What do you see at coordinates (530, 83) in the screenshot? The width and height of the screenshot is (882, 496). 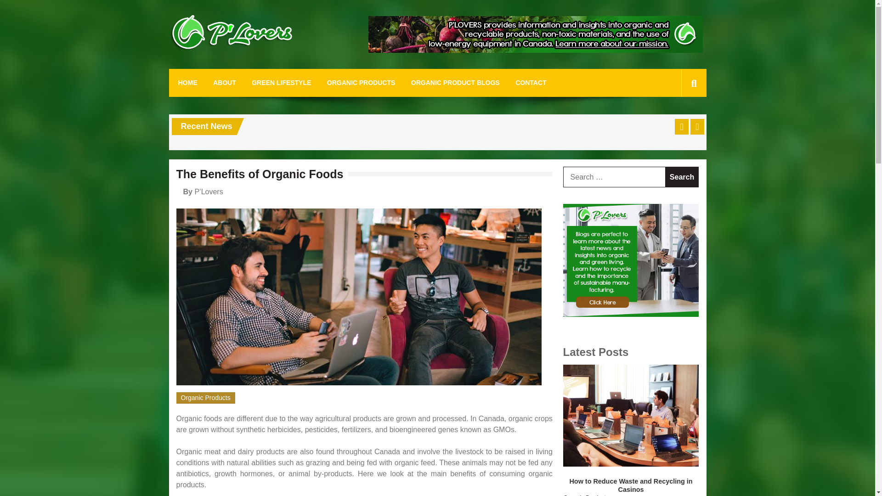 I see `CONTACT` at bounding box center [530, 83].